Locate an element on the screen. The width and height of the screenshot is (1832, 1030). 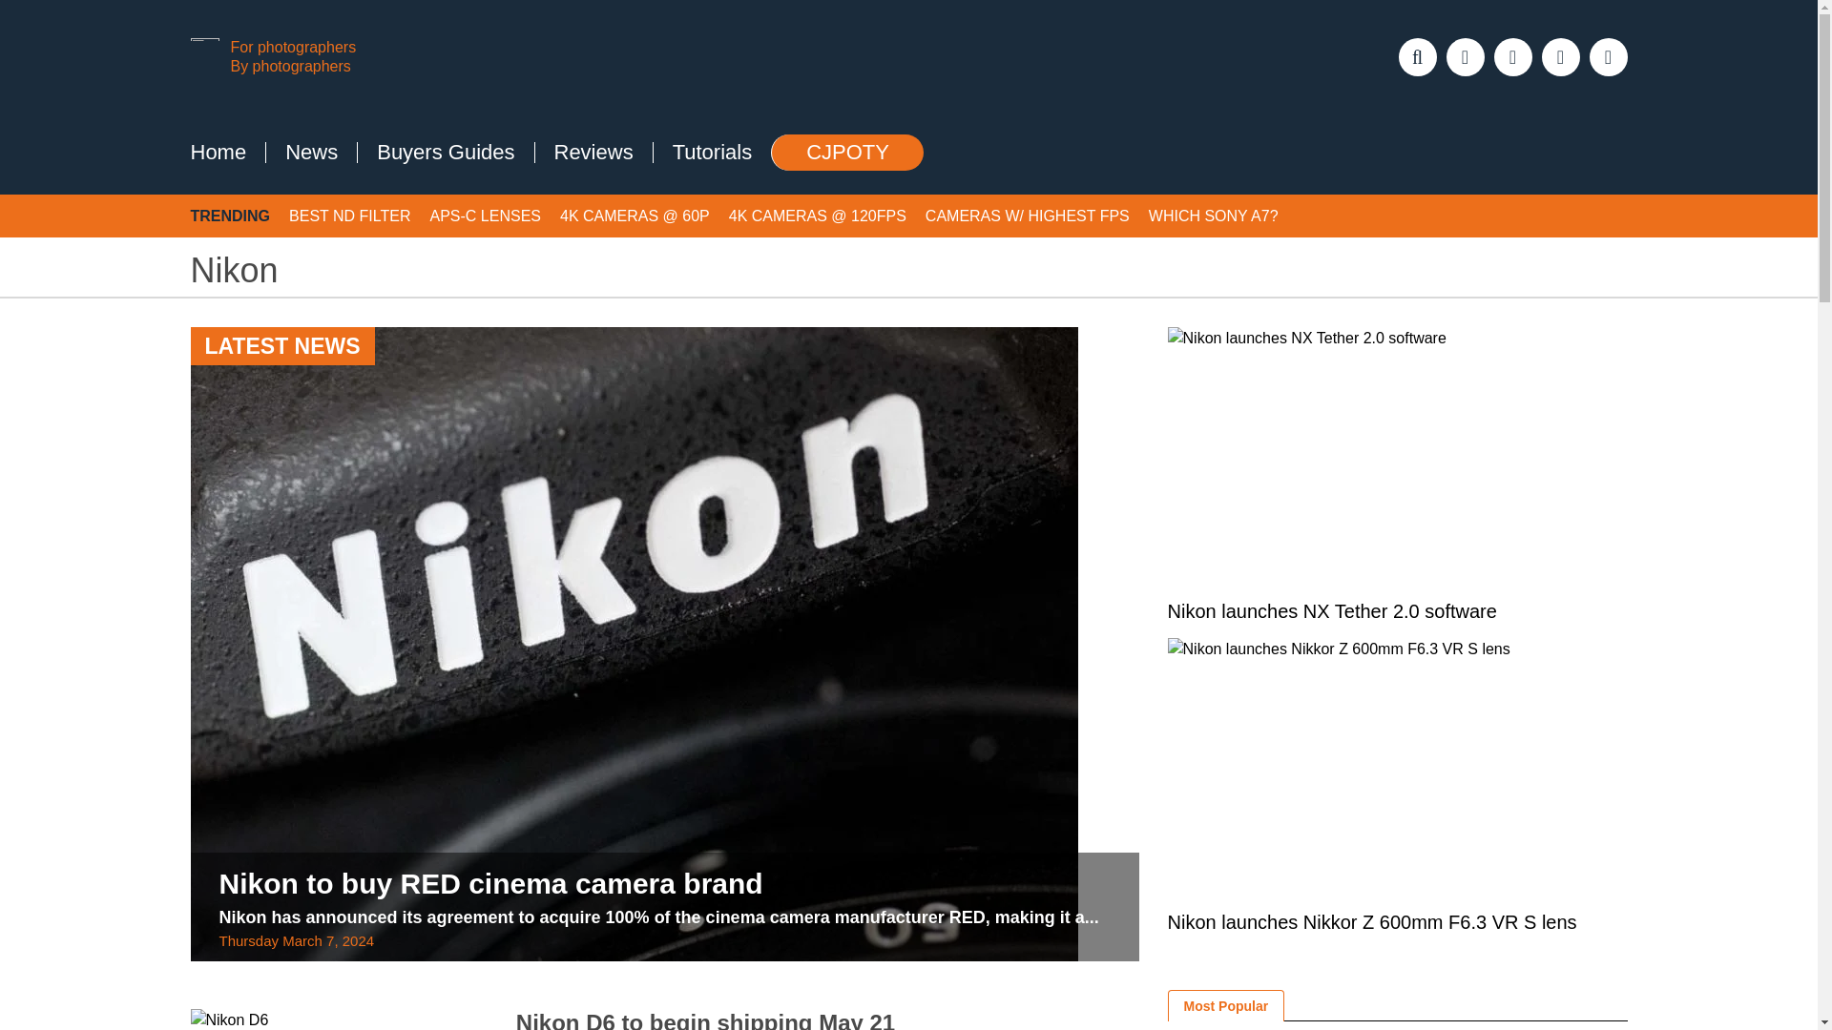
Nikon launches NX Tether 2.0 software is located at coordinates (1398, 456).